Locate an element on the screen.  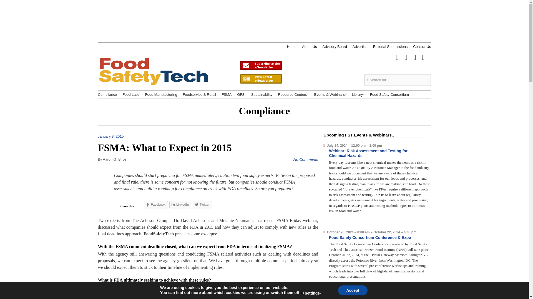
Editorial Submissions is located at coordinates (390, 47).